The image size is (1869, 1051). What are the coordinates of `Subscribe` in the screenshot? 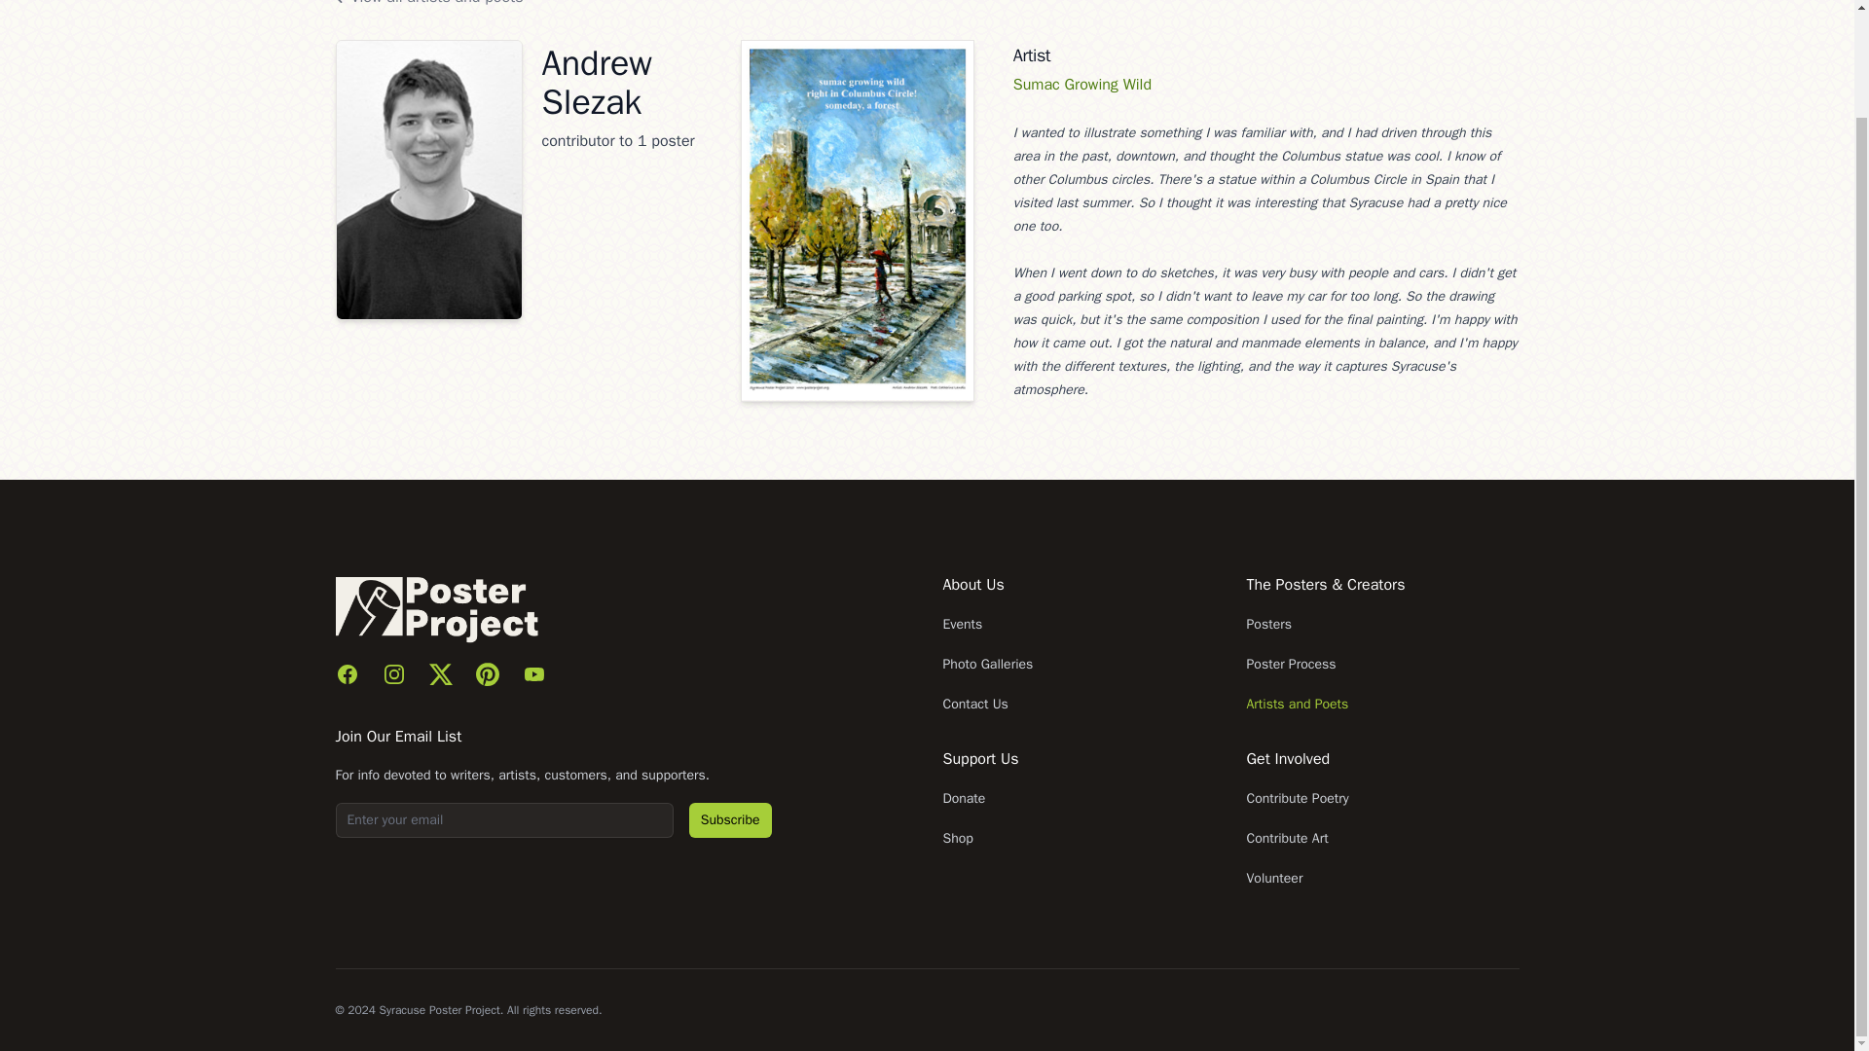 It's located at (730, 819).